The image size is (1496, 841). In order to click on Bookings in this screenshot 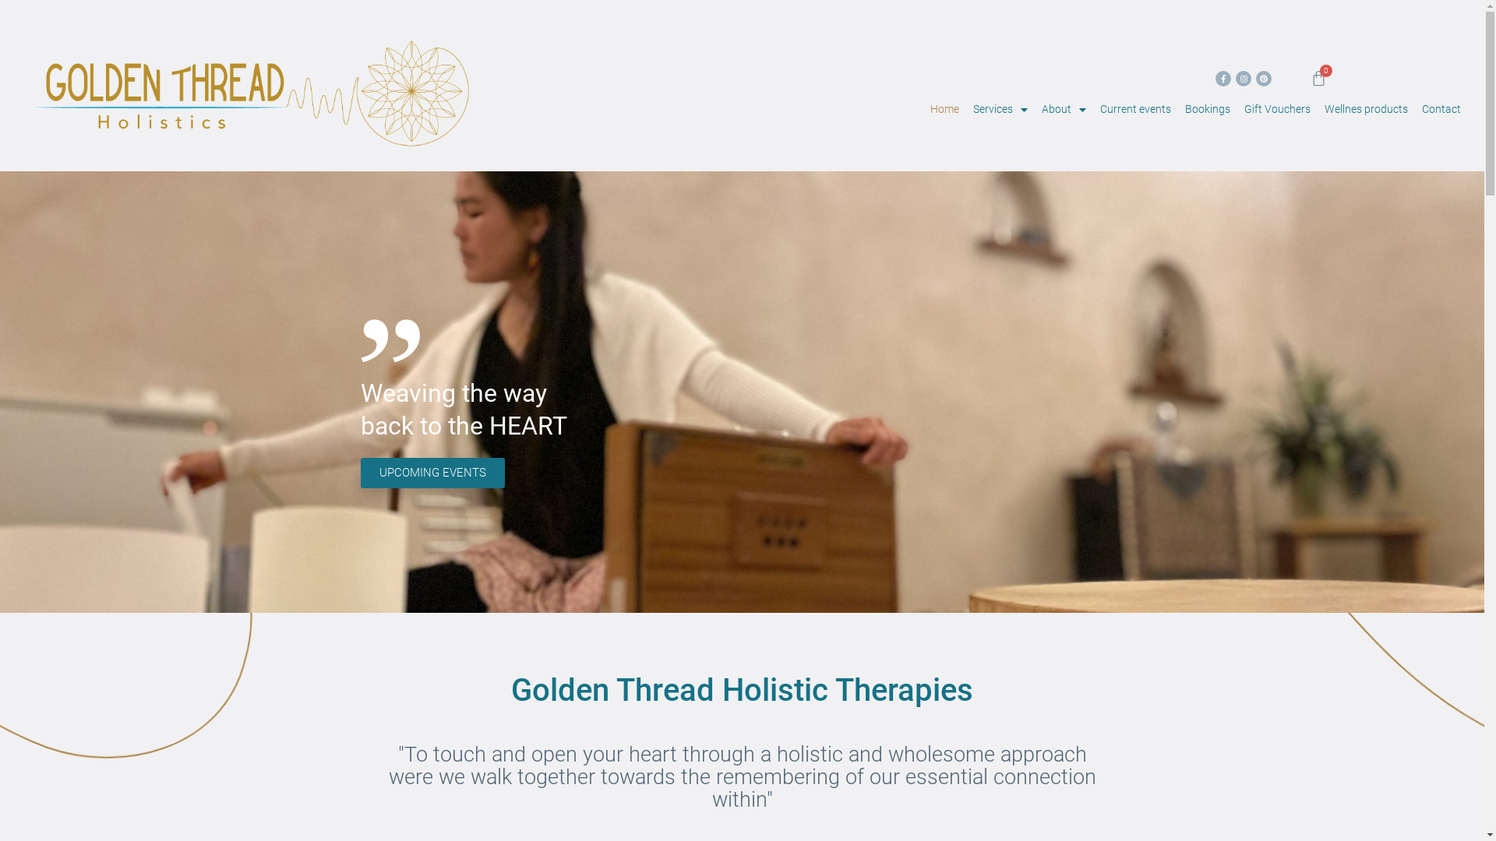, I will do `click(1208, 110)`.